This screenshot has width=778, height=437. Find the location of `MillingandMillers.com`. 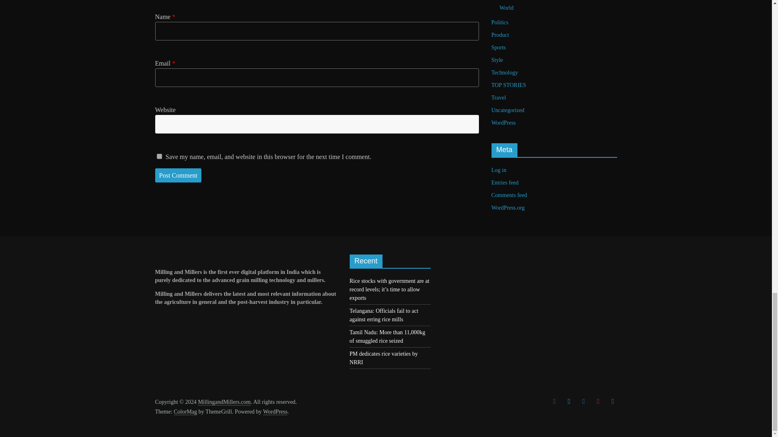

MillingandMillers.com is located at coordinates (224, 402).